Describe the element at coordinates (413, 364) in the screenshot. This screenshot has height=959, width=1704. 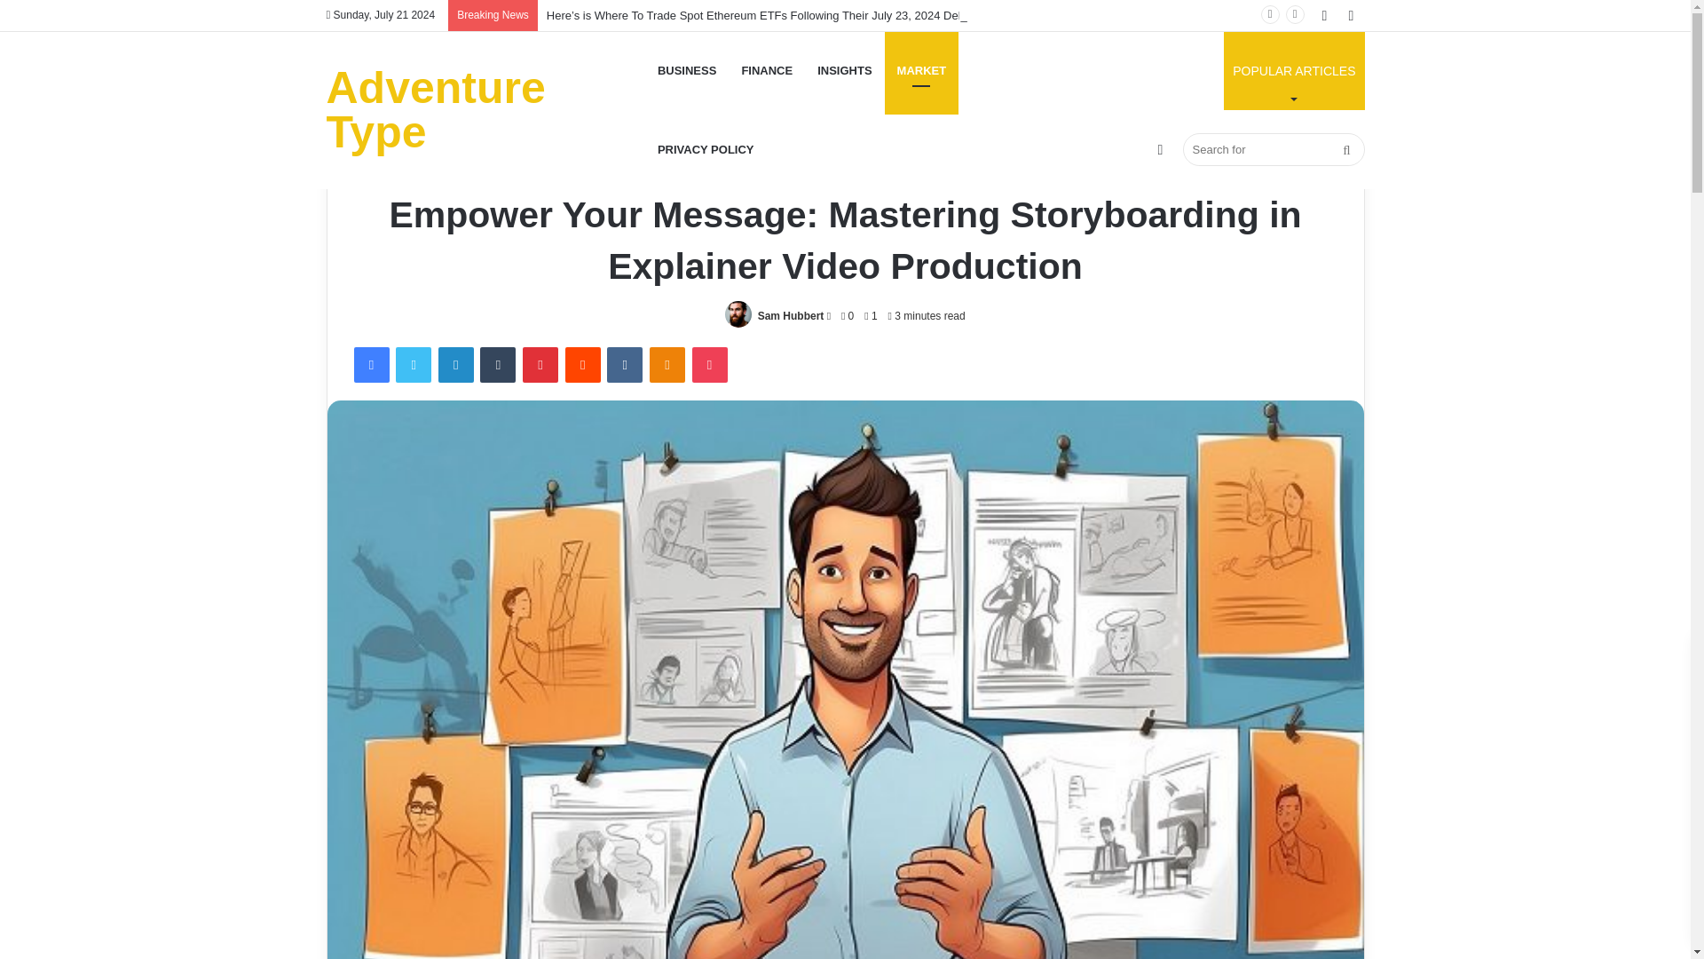
I see `Twitter` at that location.